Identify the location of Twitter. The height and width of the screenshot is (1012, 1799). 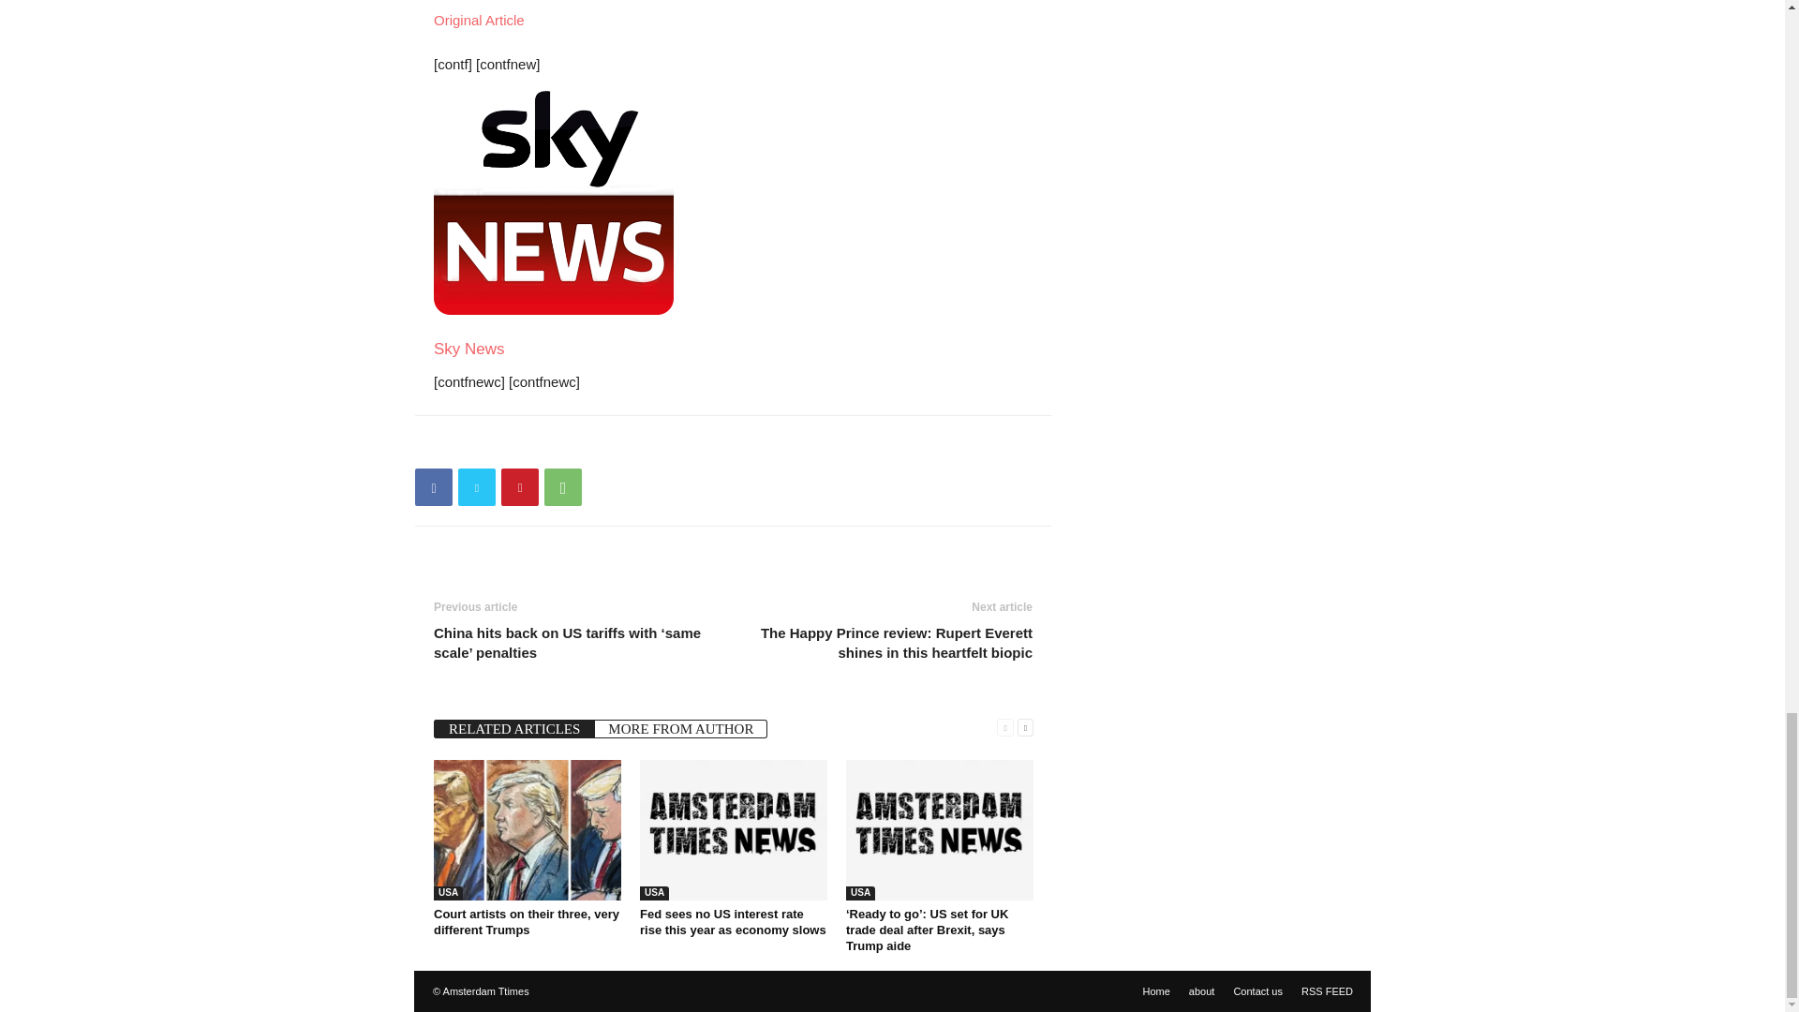
(477, 487).